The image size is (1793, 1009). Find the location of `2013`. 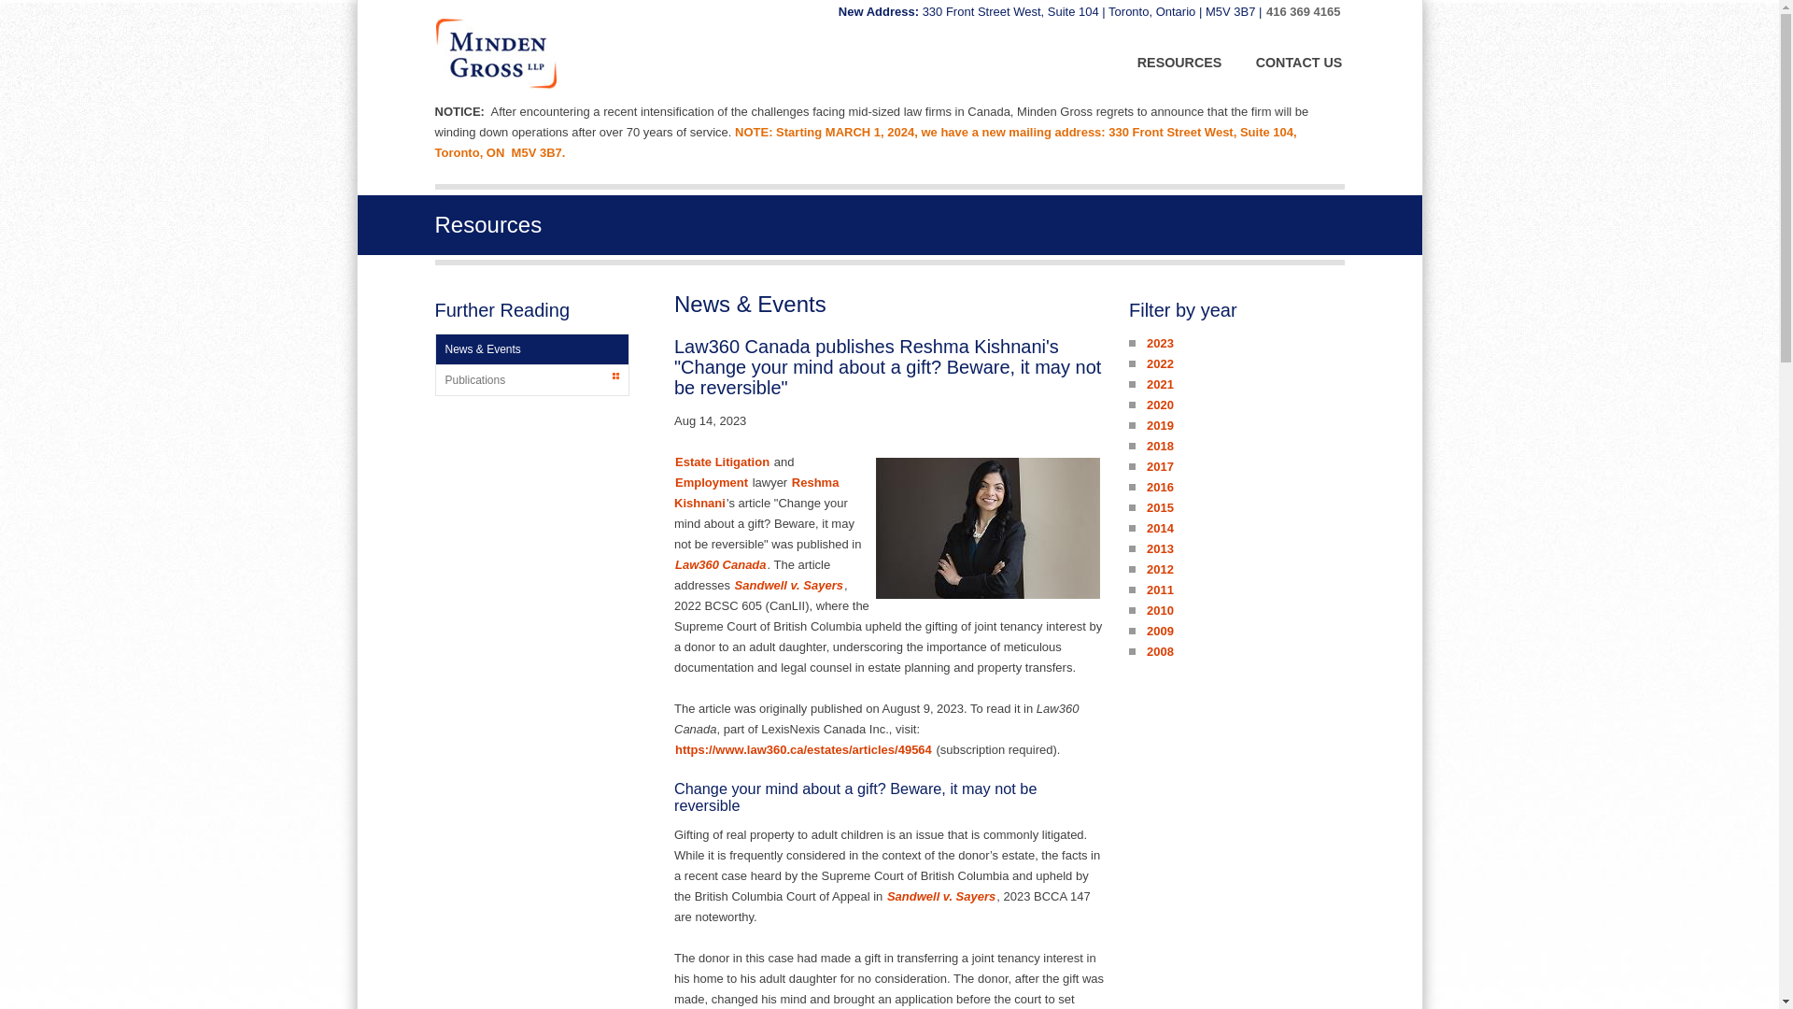

2013 is located at coordinates (1160, 548).